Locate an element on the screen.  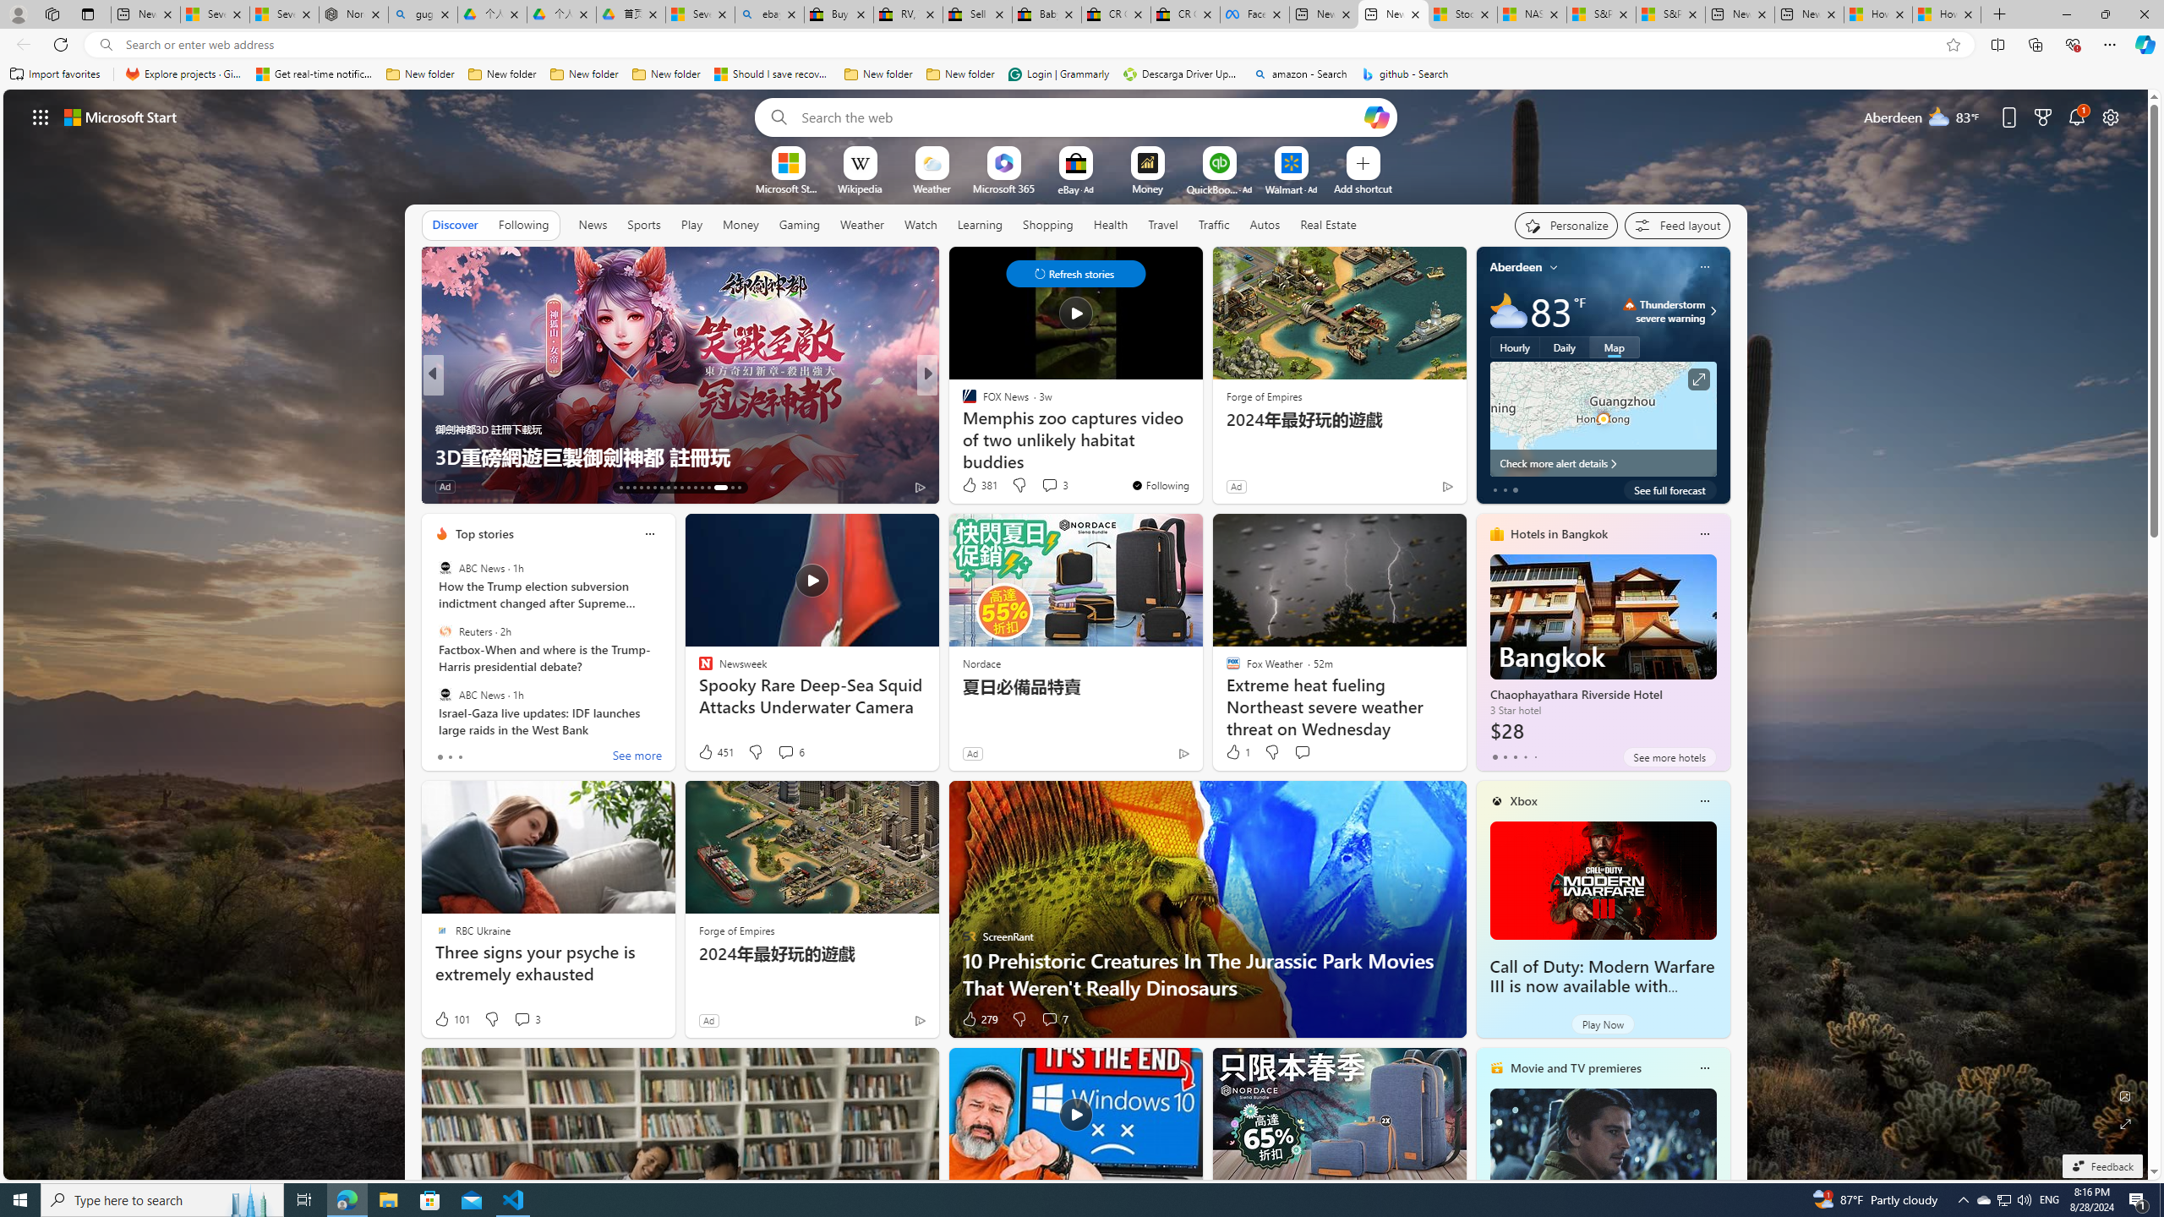
451 Like is located at coordinates (715, 752).